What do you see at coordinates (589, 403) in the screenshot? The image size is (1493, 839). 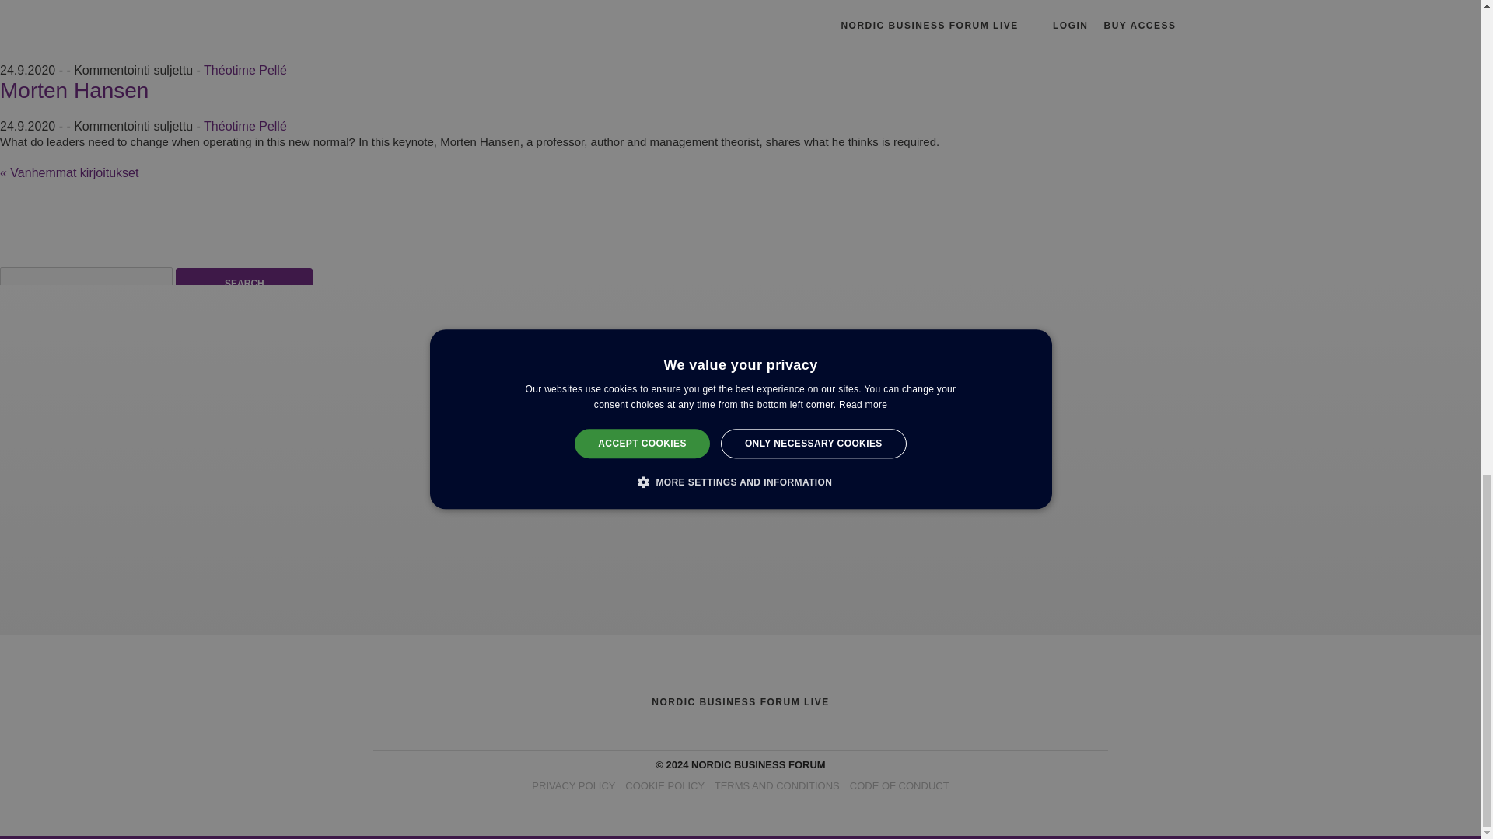 I see `Video Library` at bounding box center [589, 403].